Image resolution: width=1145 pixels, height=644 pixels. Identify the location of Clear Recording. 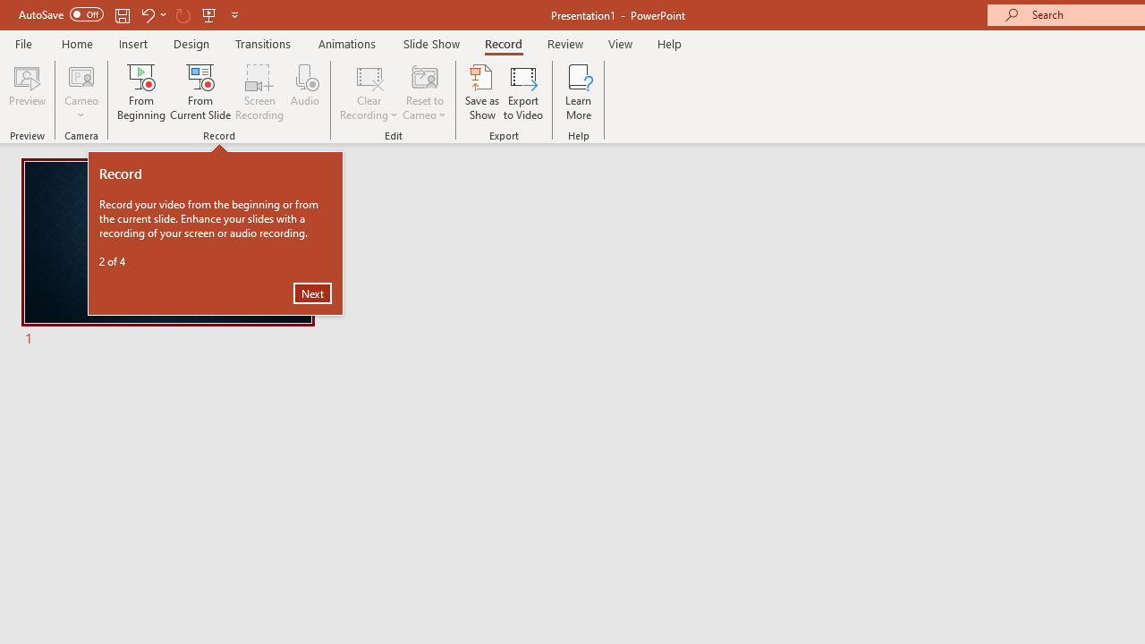
(369, 91).